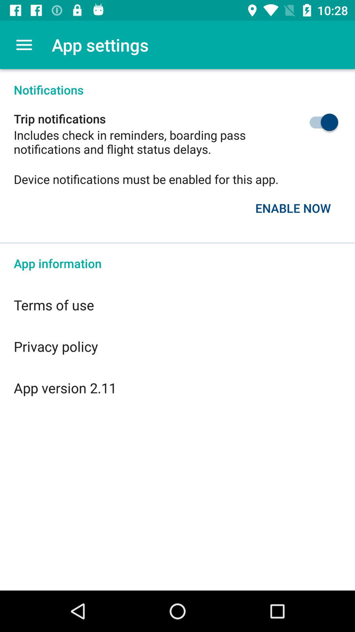  Describe the element at coordinates (308, 122) in the screenshot. I see `tap item above the device notifications must icon` at that location.